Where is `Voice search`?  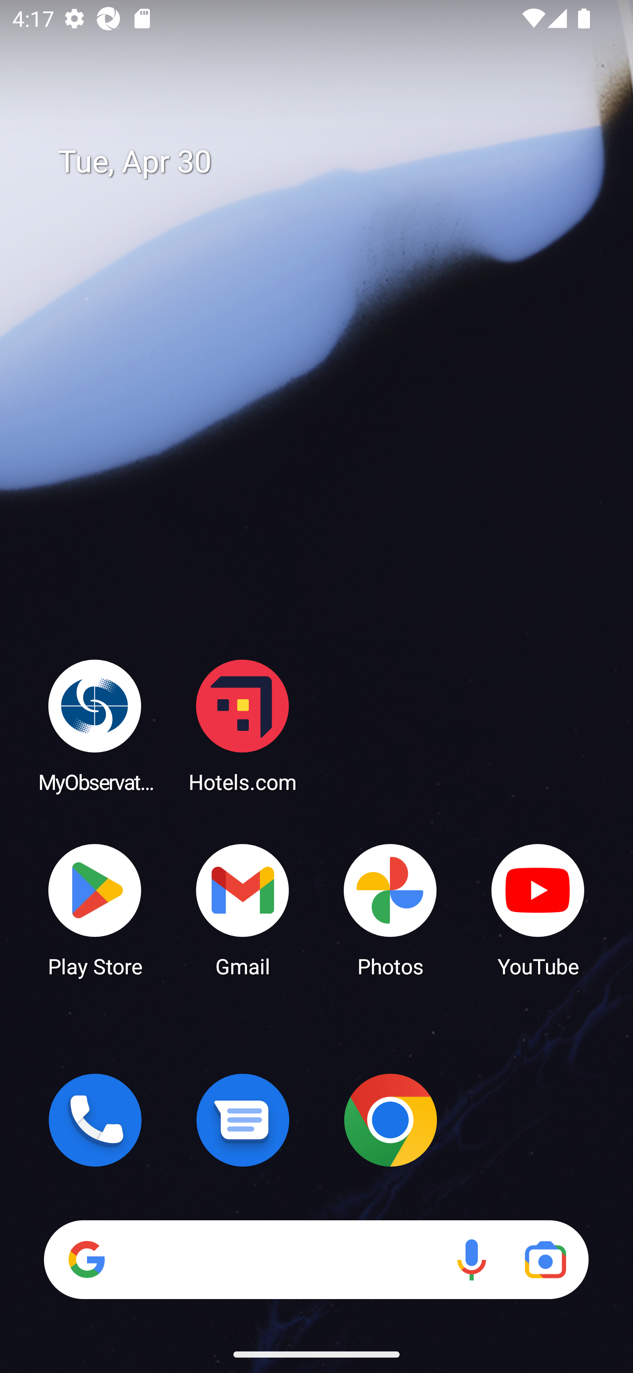
Voice search is located at coordinates (471, 1259).